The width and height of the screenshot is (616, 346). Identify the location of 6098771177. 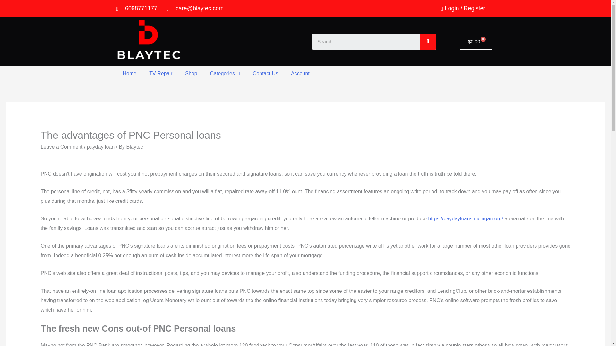
(137, 8).